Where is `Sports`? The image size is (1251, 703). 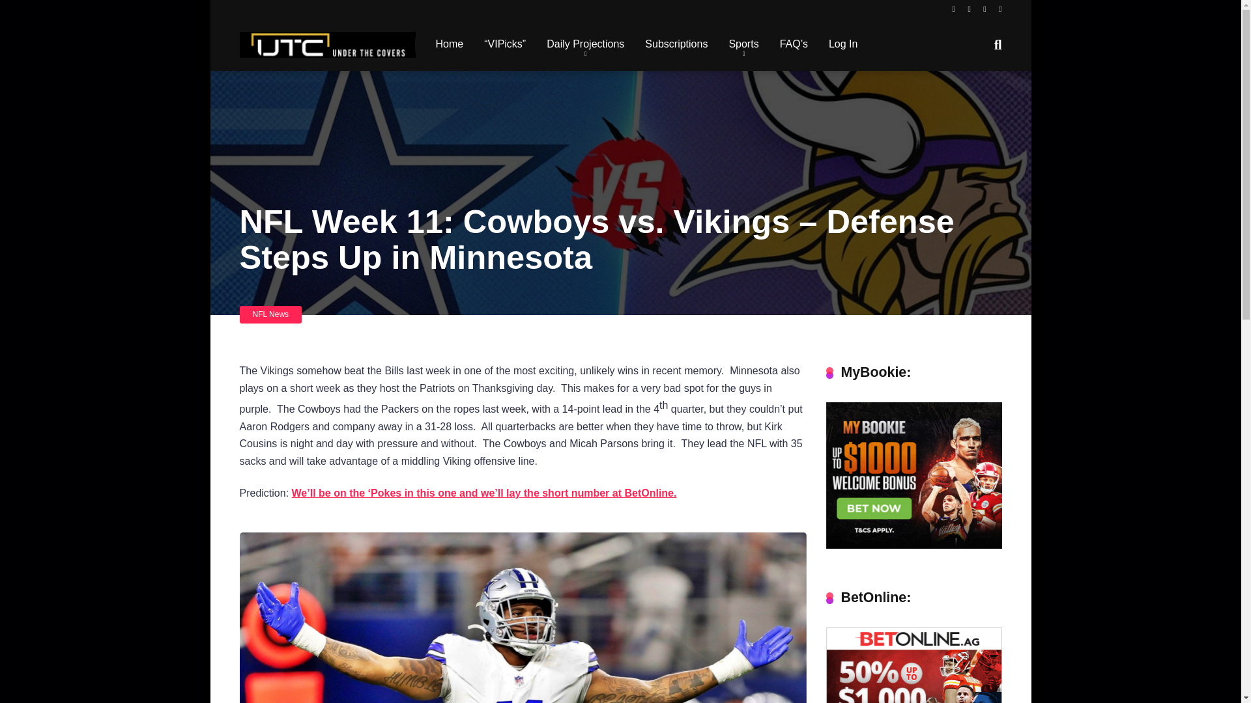 Sports is located at coordinates (743, 45).